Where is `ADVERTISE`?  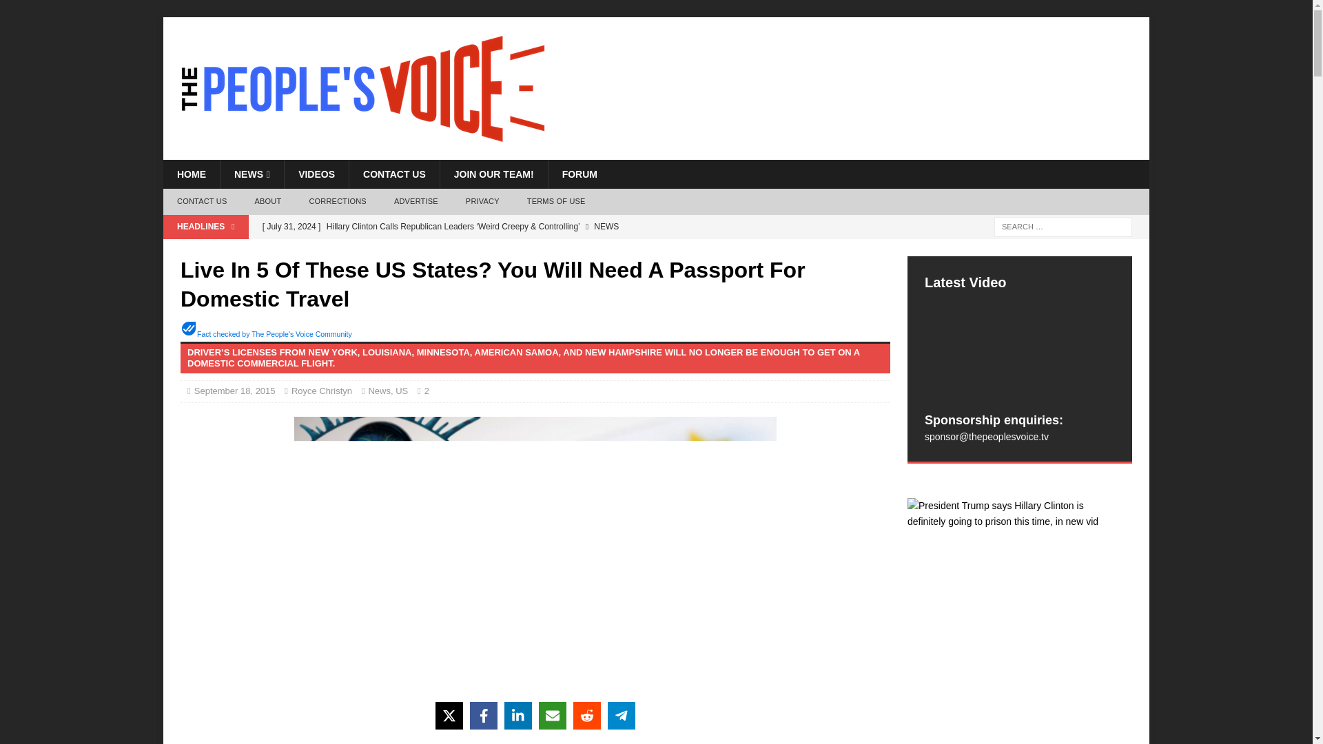
ADVERTISE is located at coordinates (416, 202).